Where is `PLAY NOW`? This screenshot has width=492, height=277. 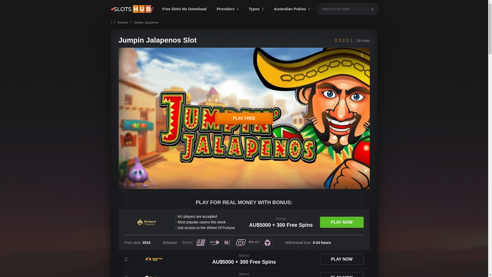
PLAY NOW is located at coordinates (342, 222).